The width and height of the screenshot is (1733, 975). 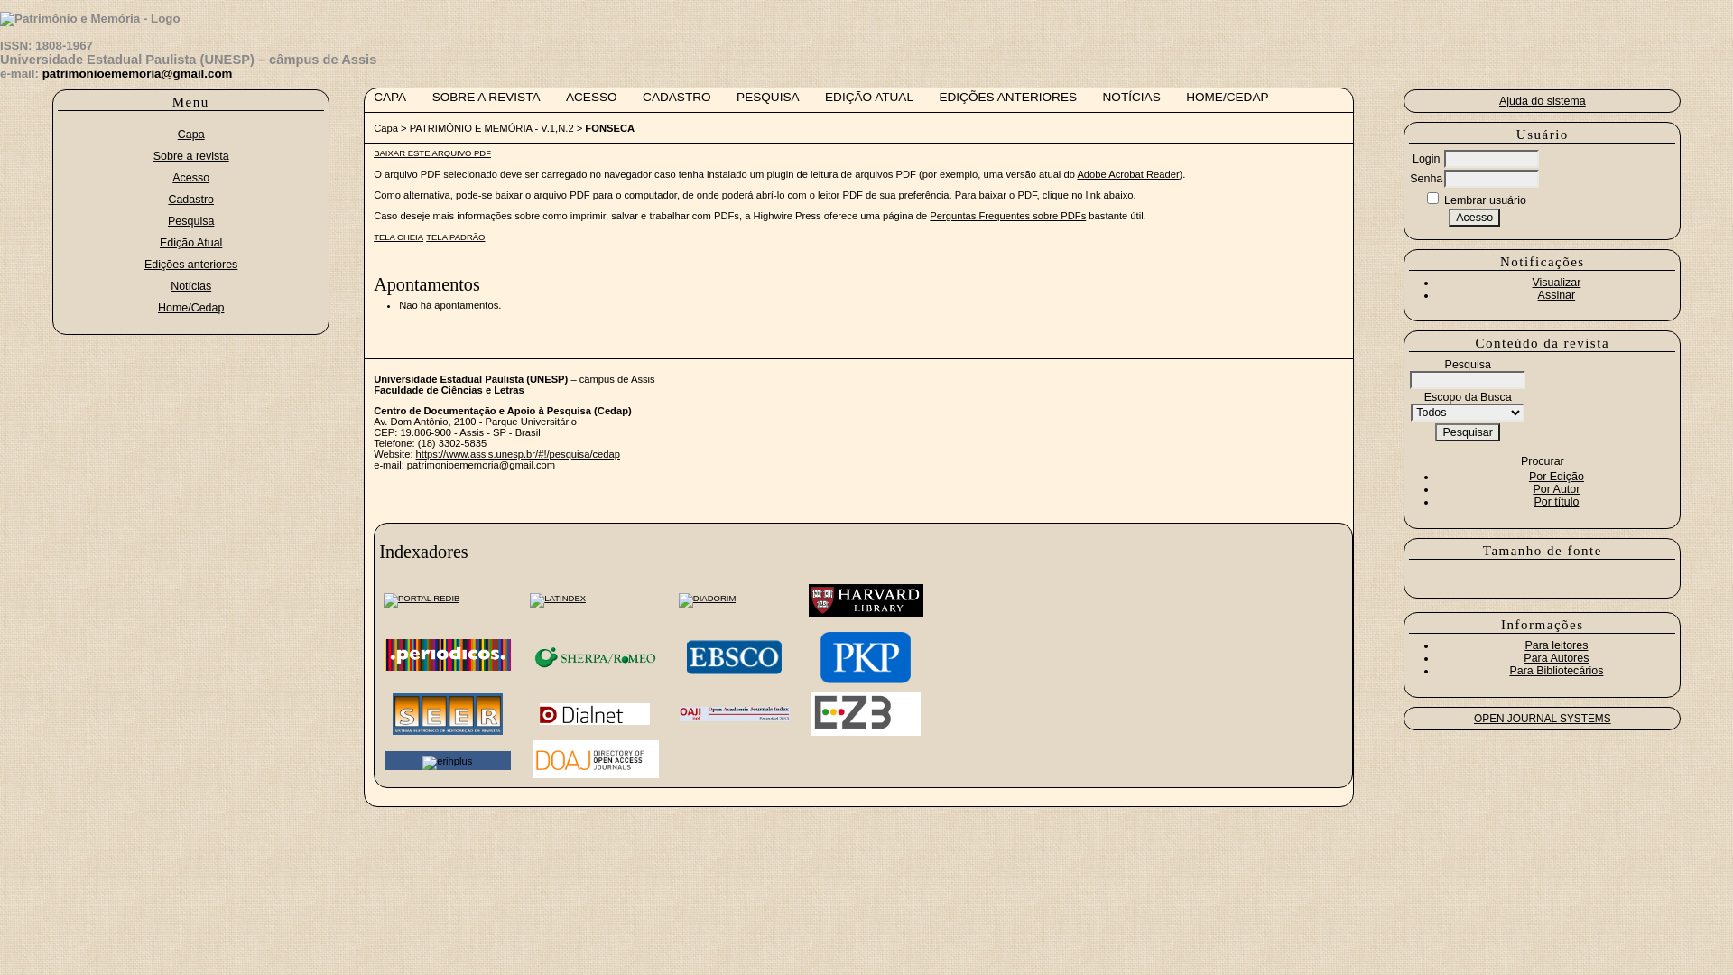 I want to click on Para Autores, so click(x=1556, y=658).